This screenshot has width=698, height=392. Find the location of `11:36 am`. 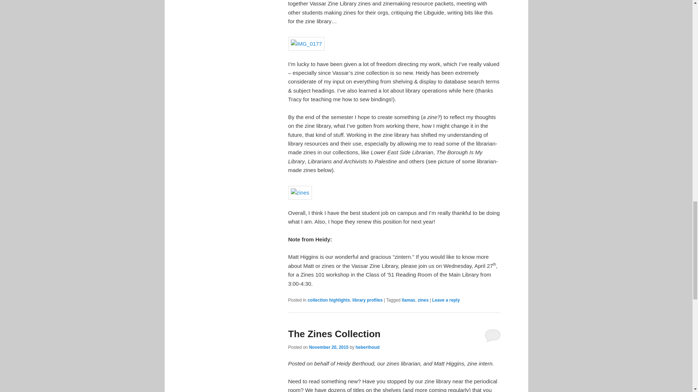

11:36 am is located at coordinates (329, 347).